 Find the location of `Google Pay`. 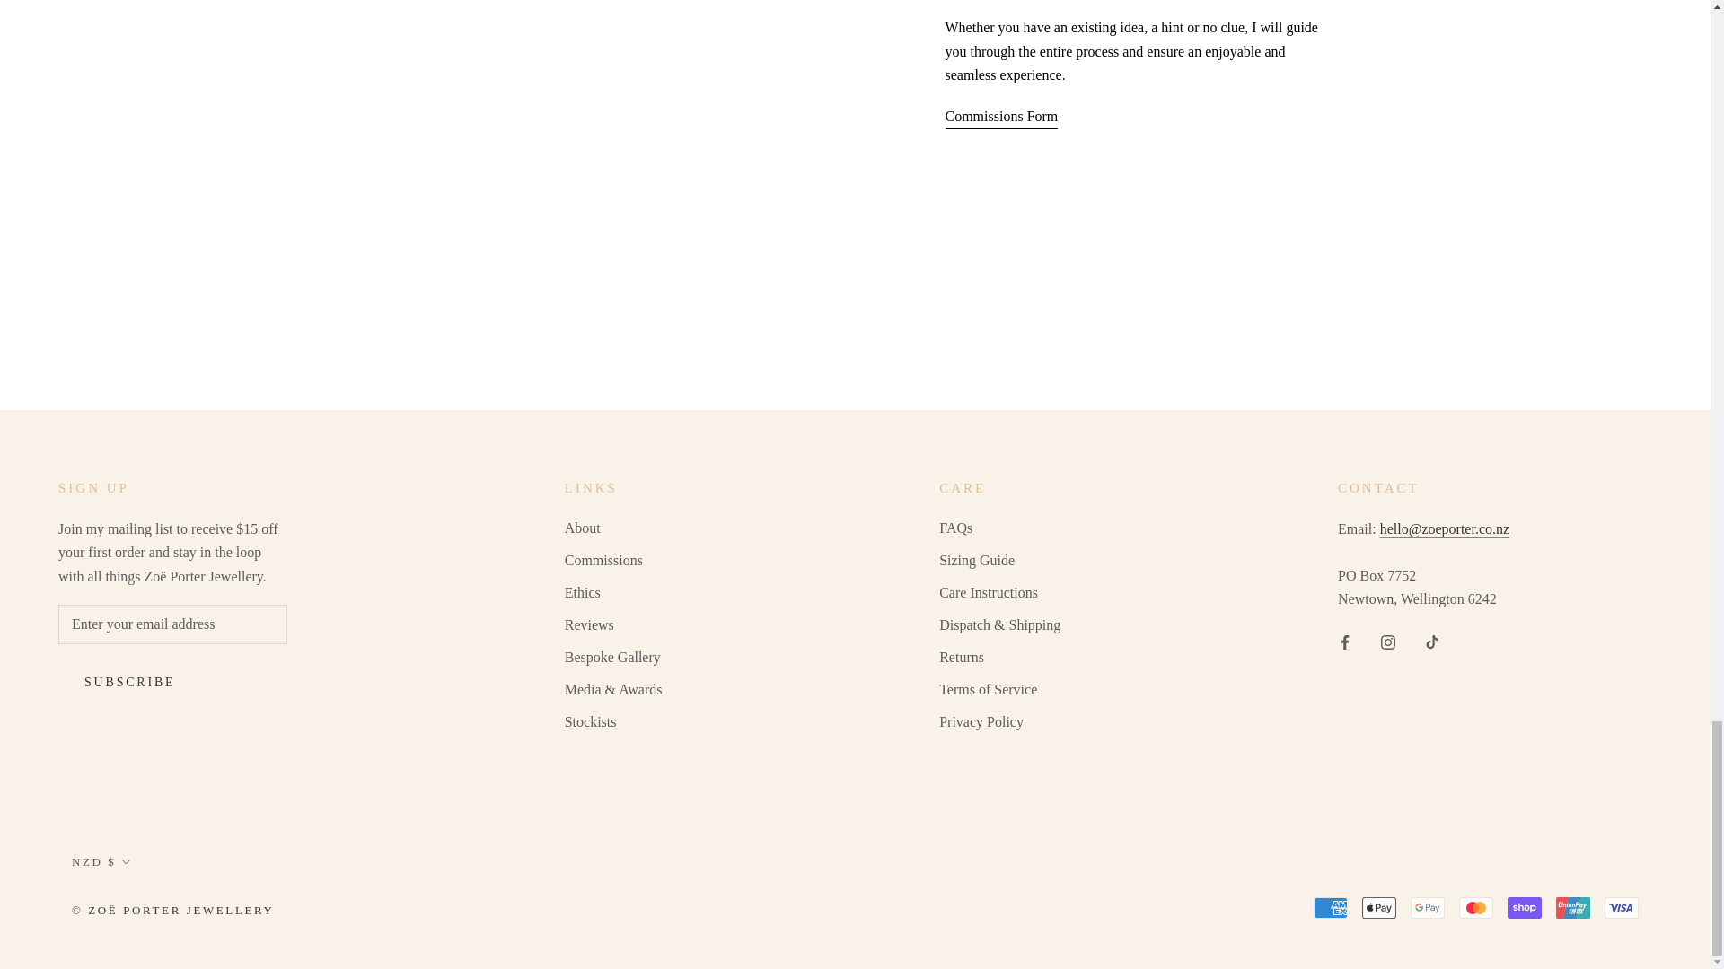

Google Pay is located at coordinates (1427, 908).